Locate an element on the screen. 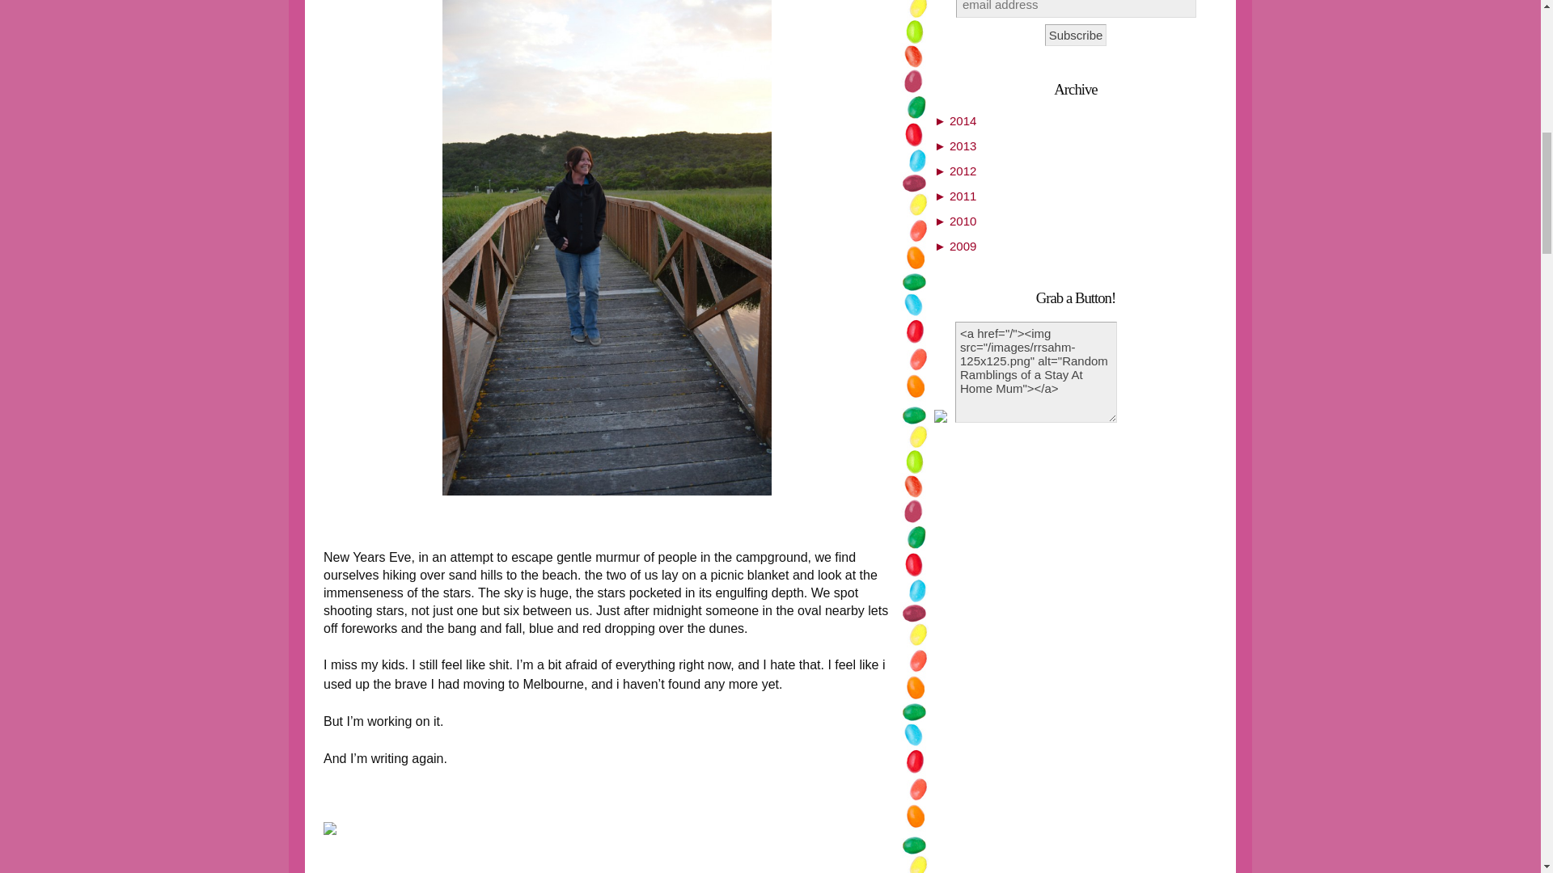 The height and width of the screenshot is (873, 1553). Subscribe is located at coordinates (1076, 36).